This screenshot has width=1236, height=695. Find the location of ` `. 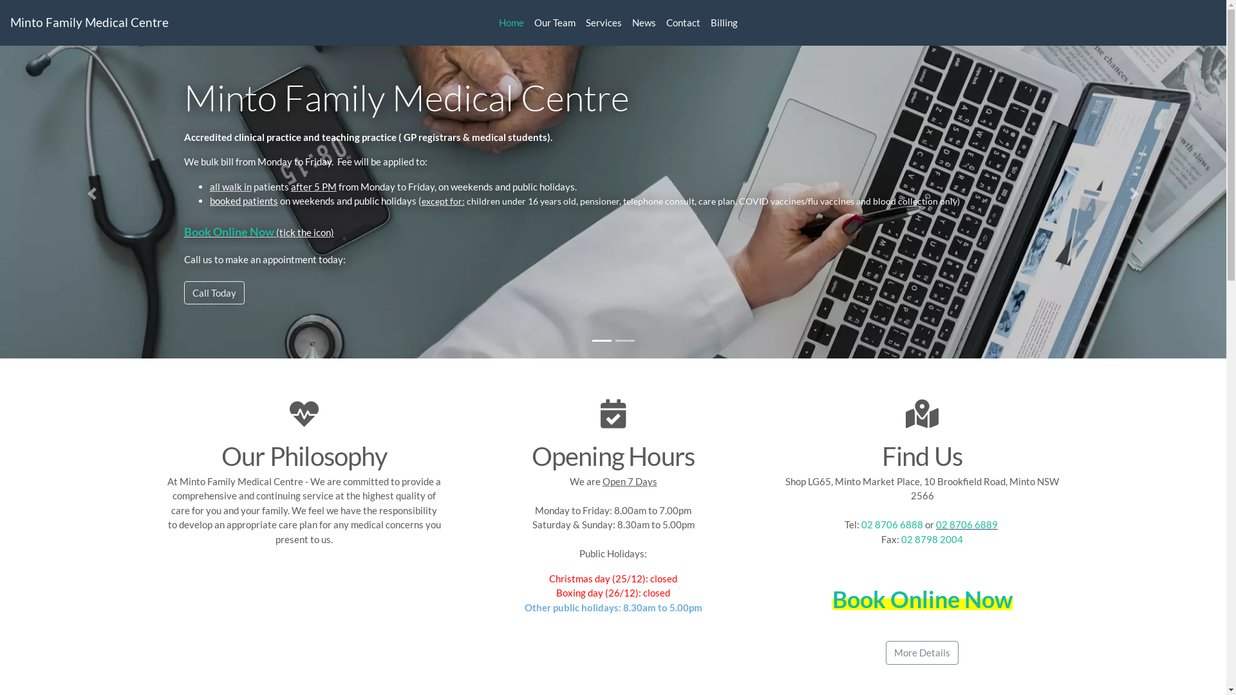

  is located at coordinates (999, 524).